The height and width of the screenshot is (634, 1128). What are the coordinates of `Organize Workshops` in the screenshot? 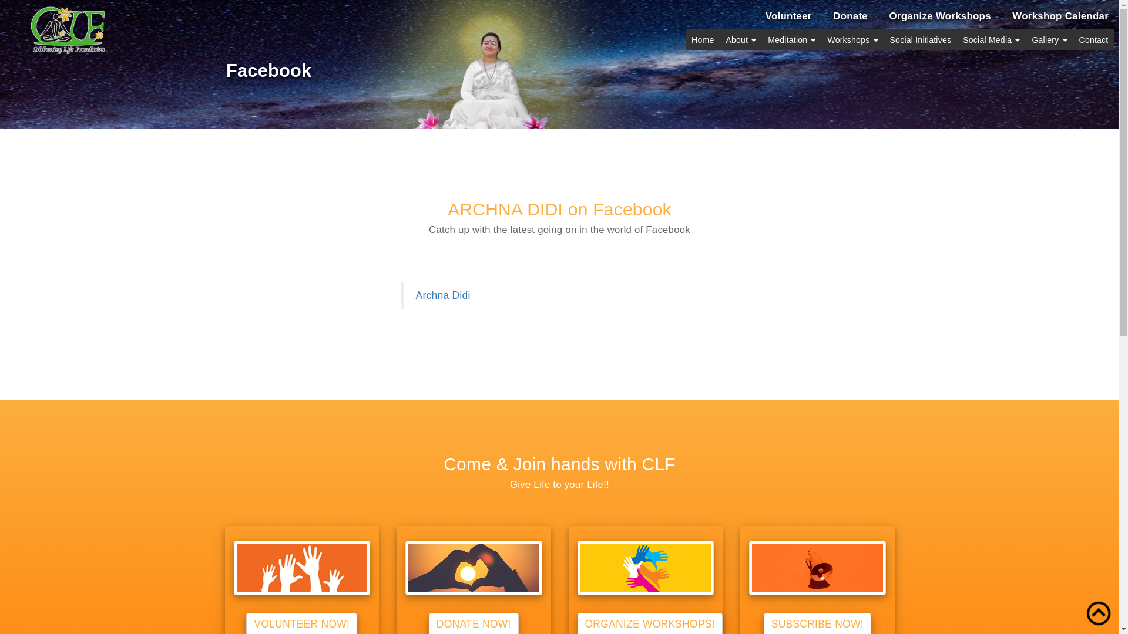 It's located at (940, 16).